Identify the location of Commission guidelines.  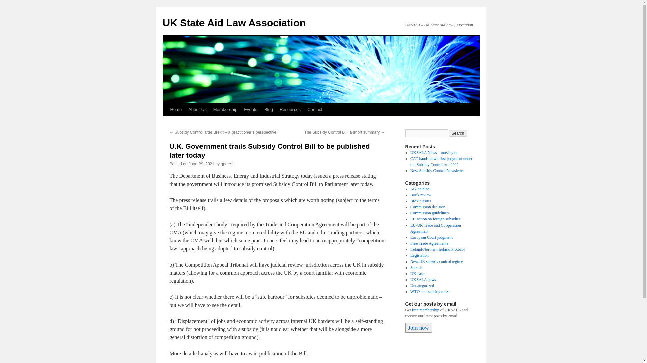
(429, 213).